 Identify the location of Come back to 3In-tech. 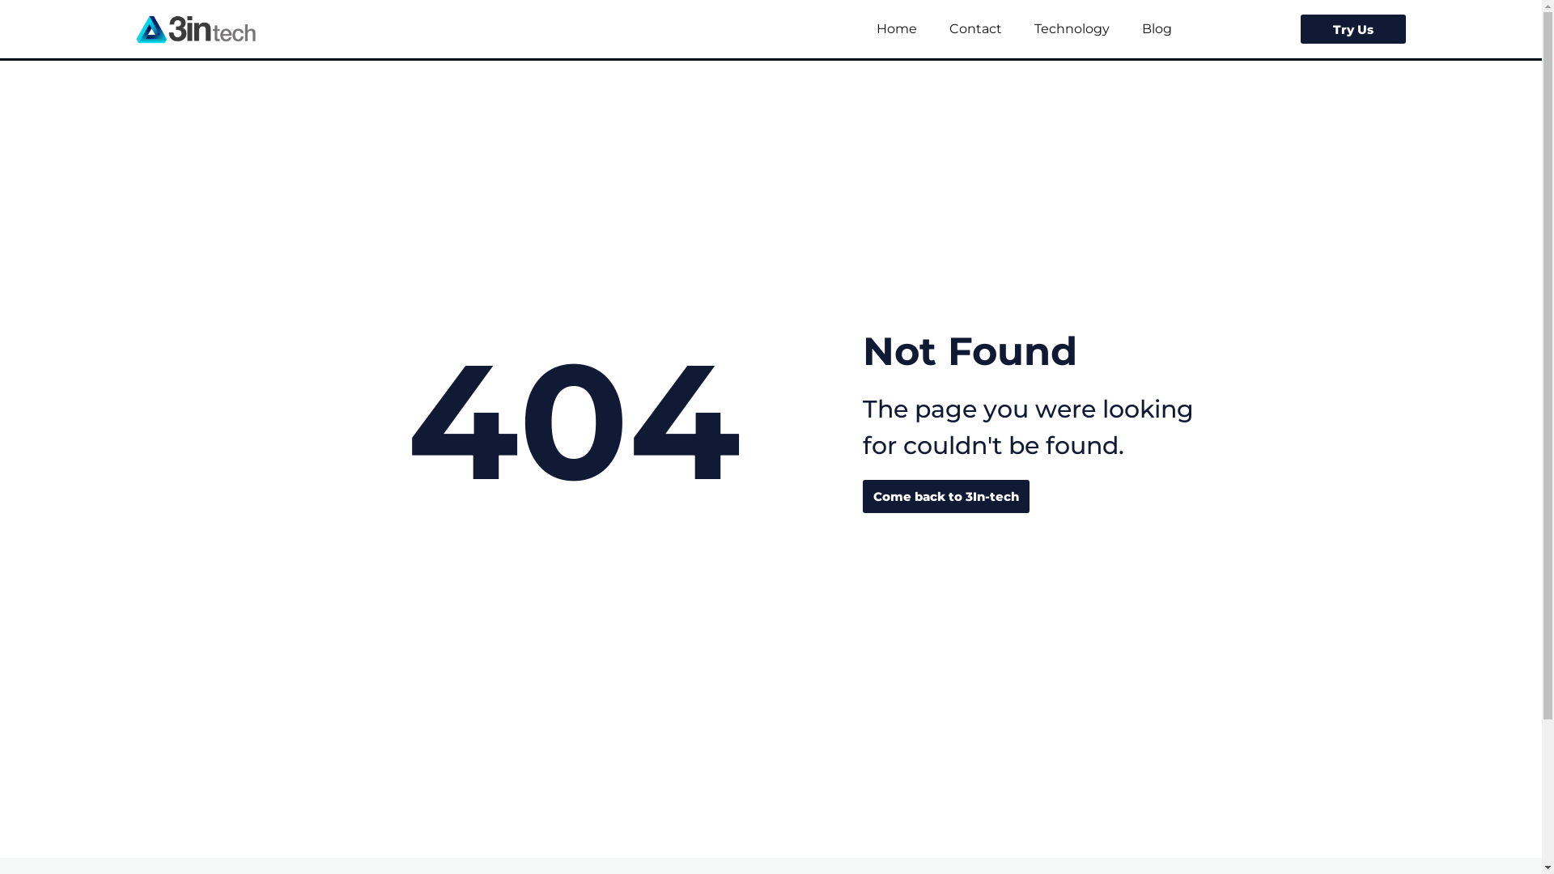
(946, 497).